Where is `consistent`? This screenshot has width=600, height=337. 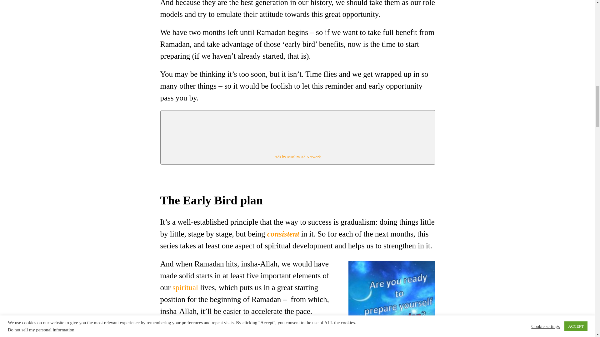
consistent is located at coordinates (283, 233).